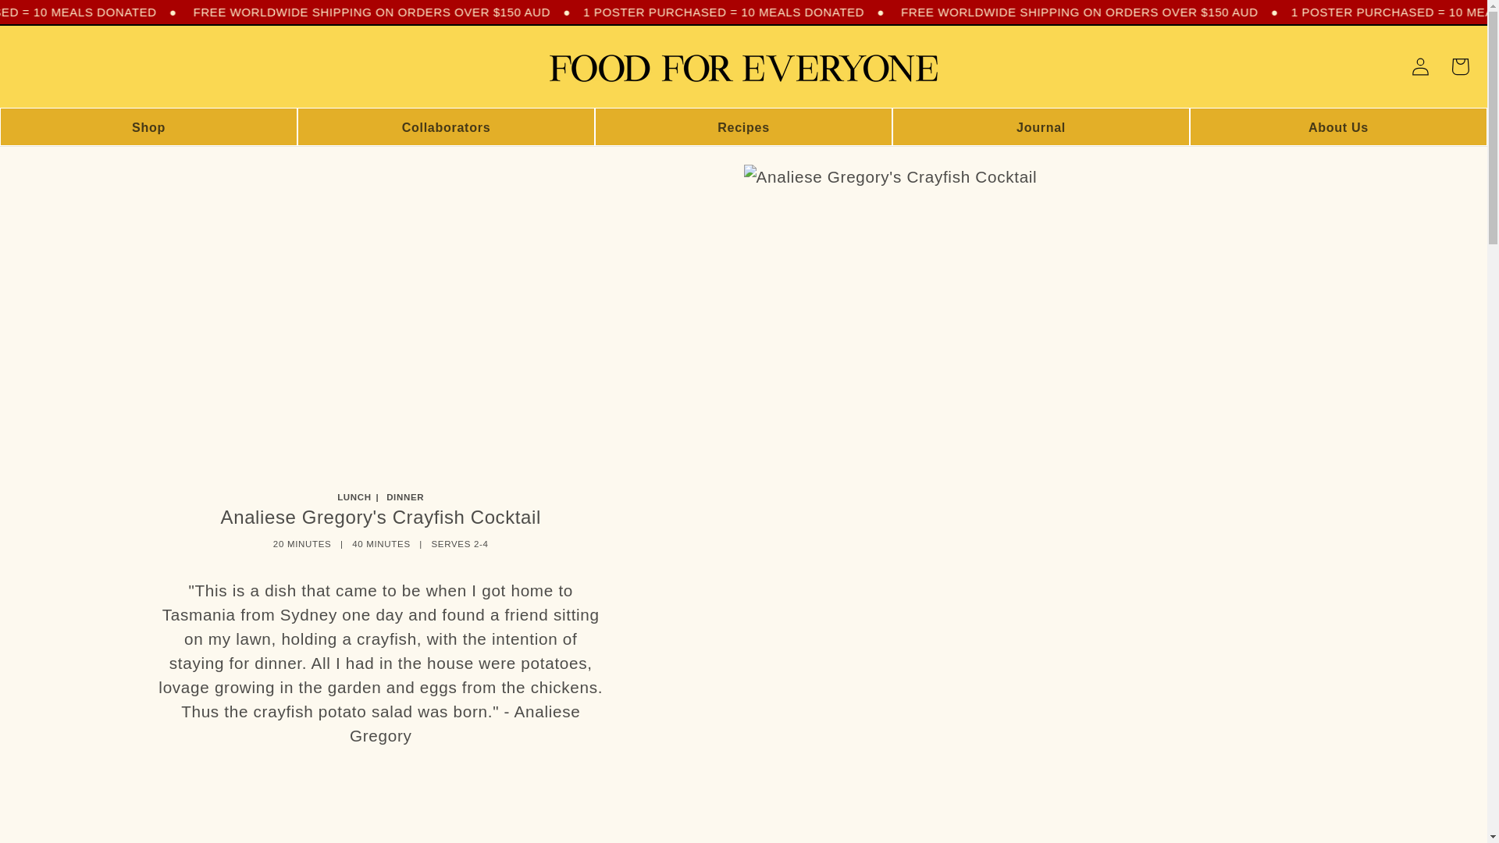 This screenshot has width=1499, height=843. Describe the element at coordinates (54, 16) in the screenshot. I see `SKIP TO CONTENT` at that location.